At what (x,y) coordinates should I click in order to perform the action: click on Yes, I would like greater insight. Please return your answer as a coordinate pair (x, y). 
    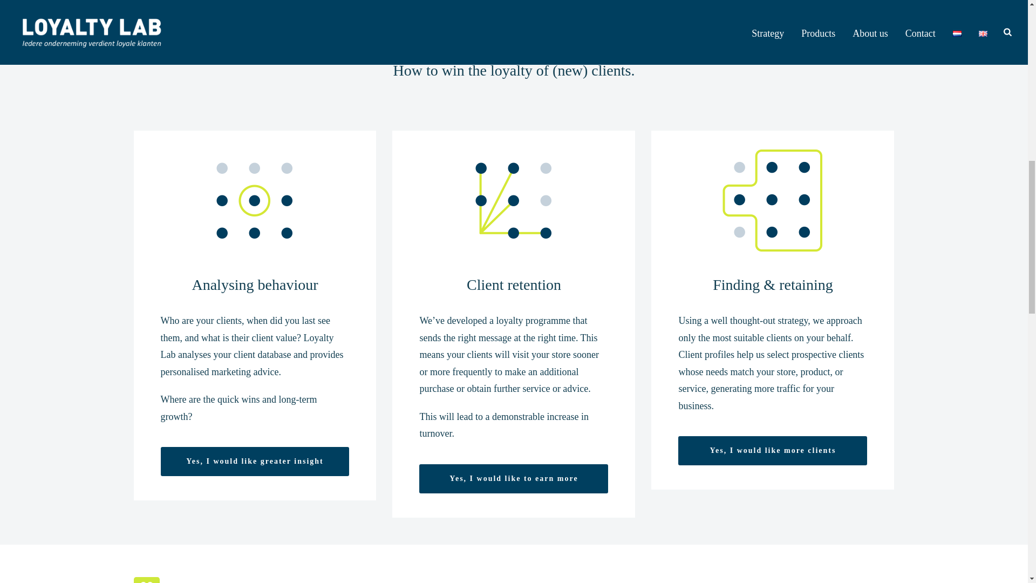
    Looking at the image, I should click on (255, 462).